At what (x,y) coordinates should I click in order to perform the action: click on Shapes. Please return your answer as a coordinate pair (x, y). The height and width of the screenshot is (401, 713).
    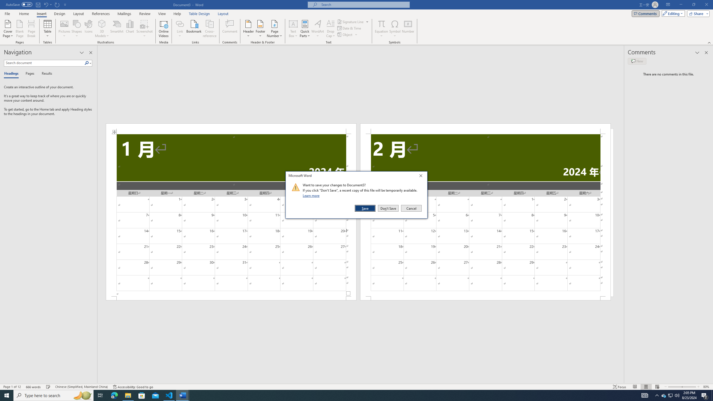
    Looking at the image, I should click on (77, 29).